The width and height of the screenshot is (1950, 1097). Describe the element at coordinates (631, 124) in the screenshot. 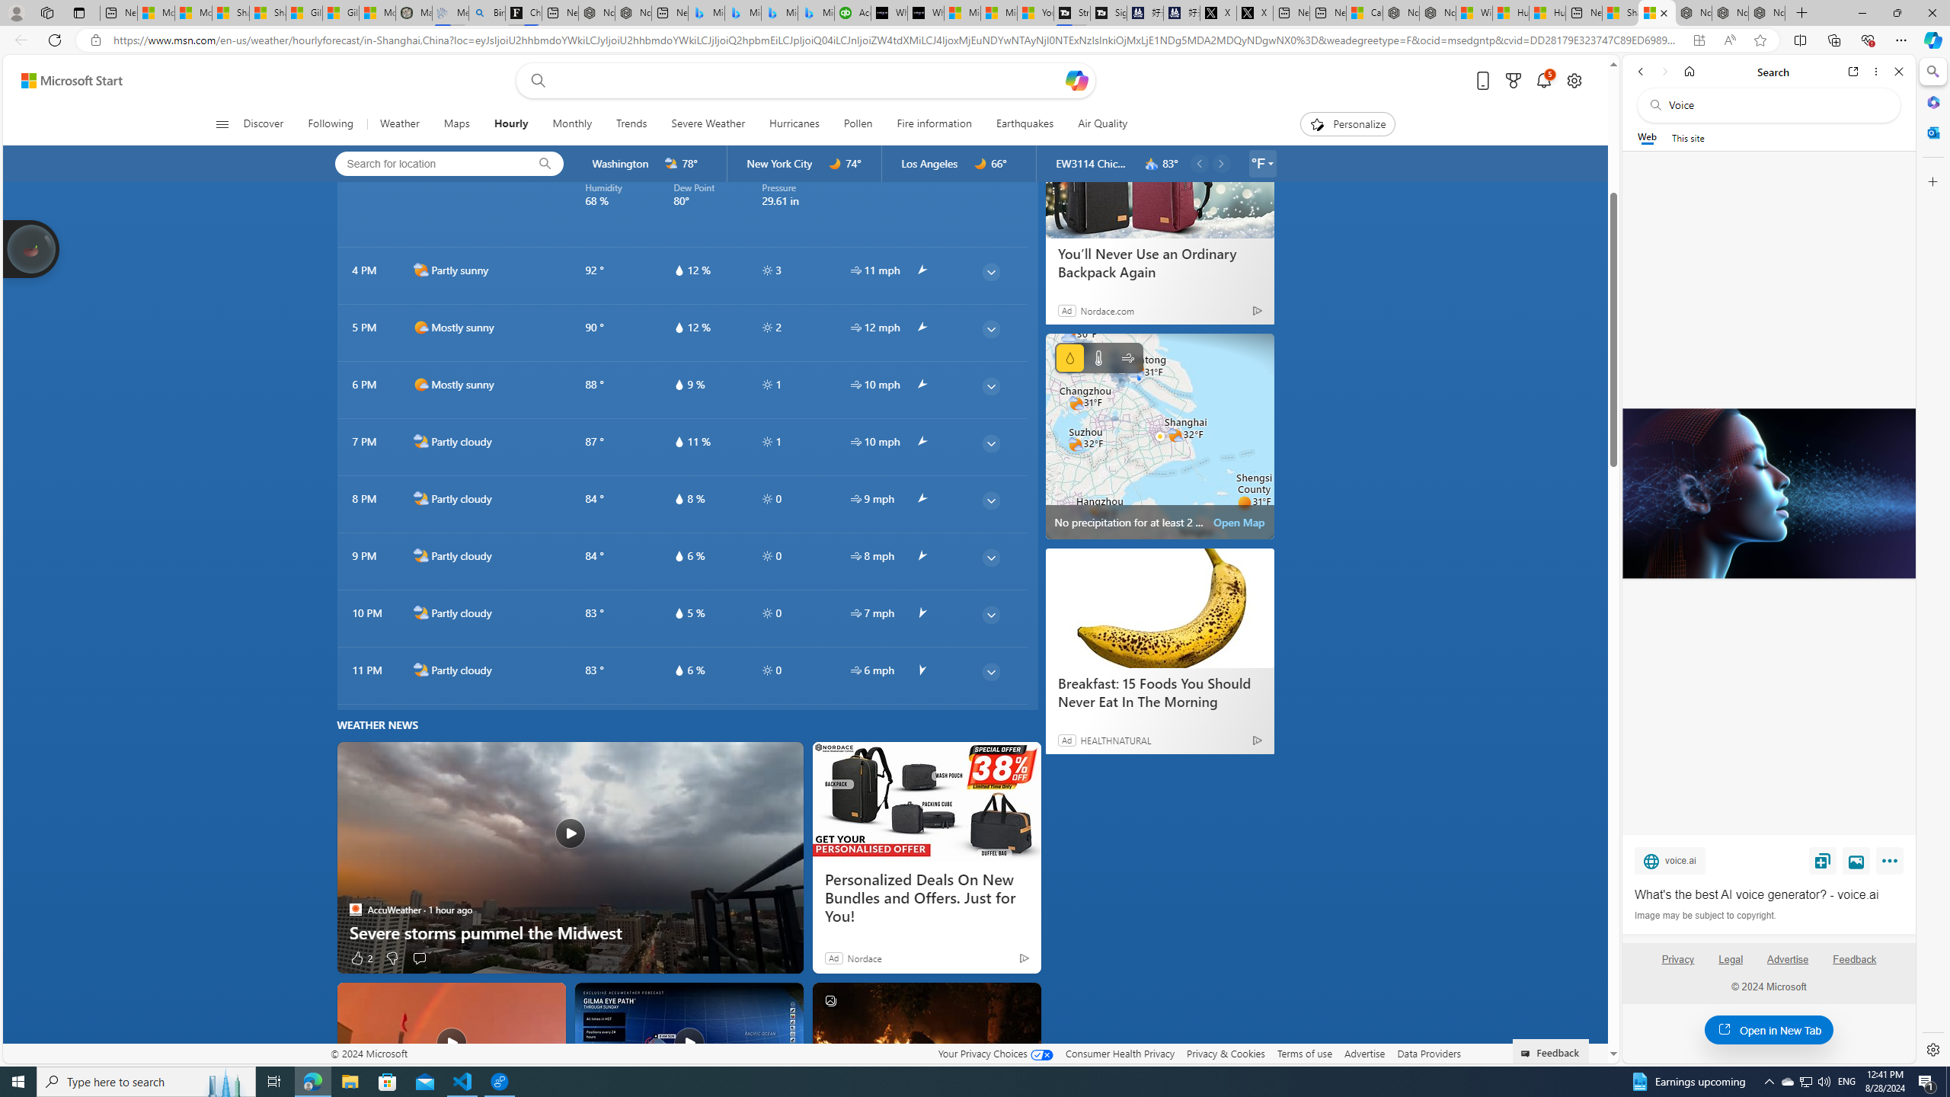

I see `Trends` at that location.